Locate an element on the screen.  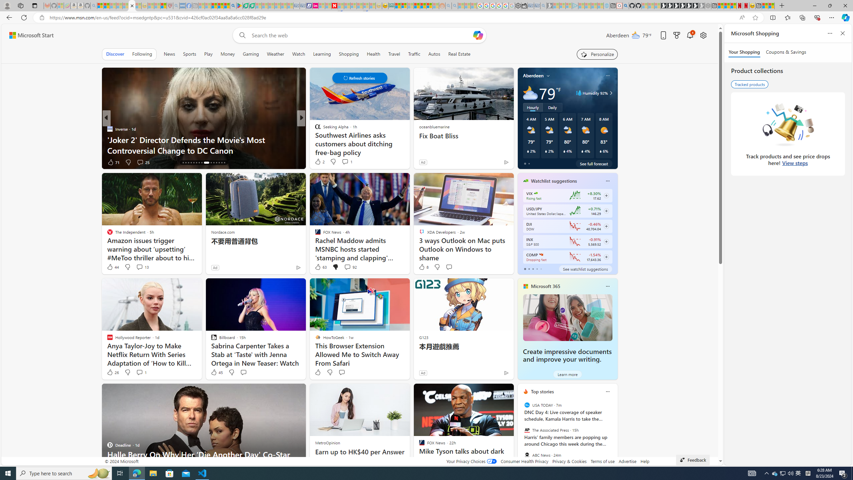
Create impressive documents and improve your writing. is located at coordinates (568, 317).